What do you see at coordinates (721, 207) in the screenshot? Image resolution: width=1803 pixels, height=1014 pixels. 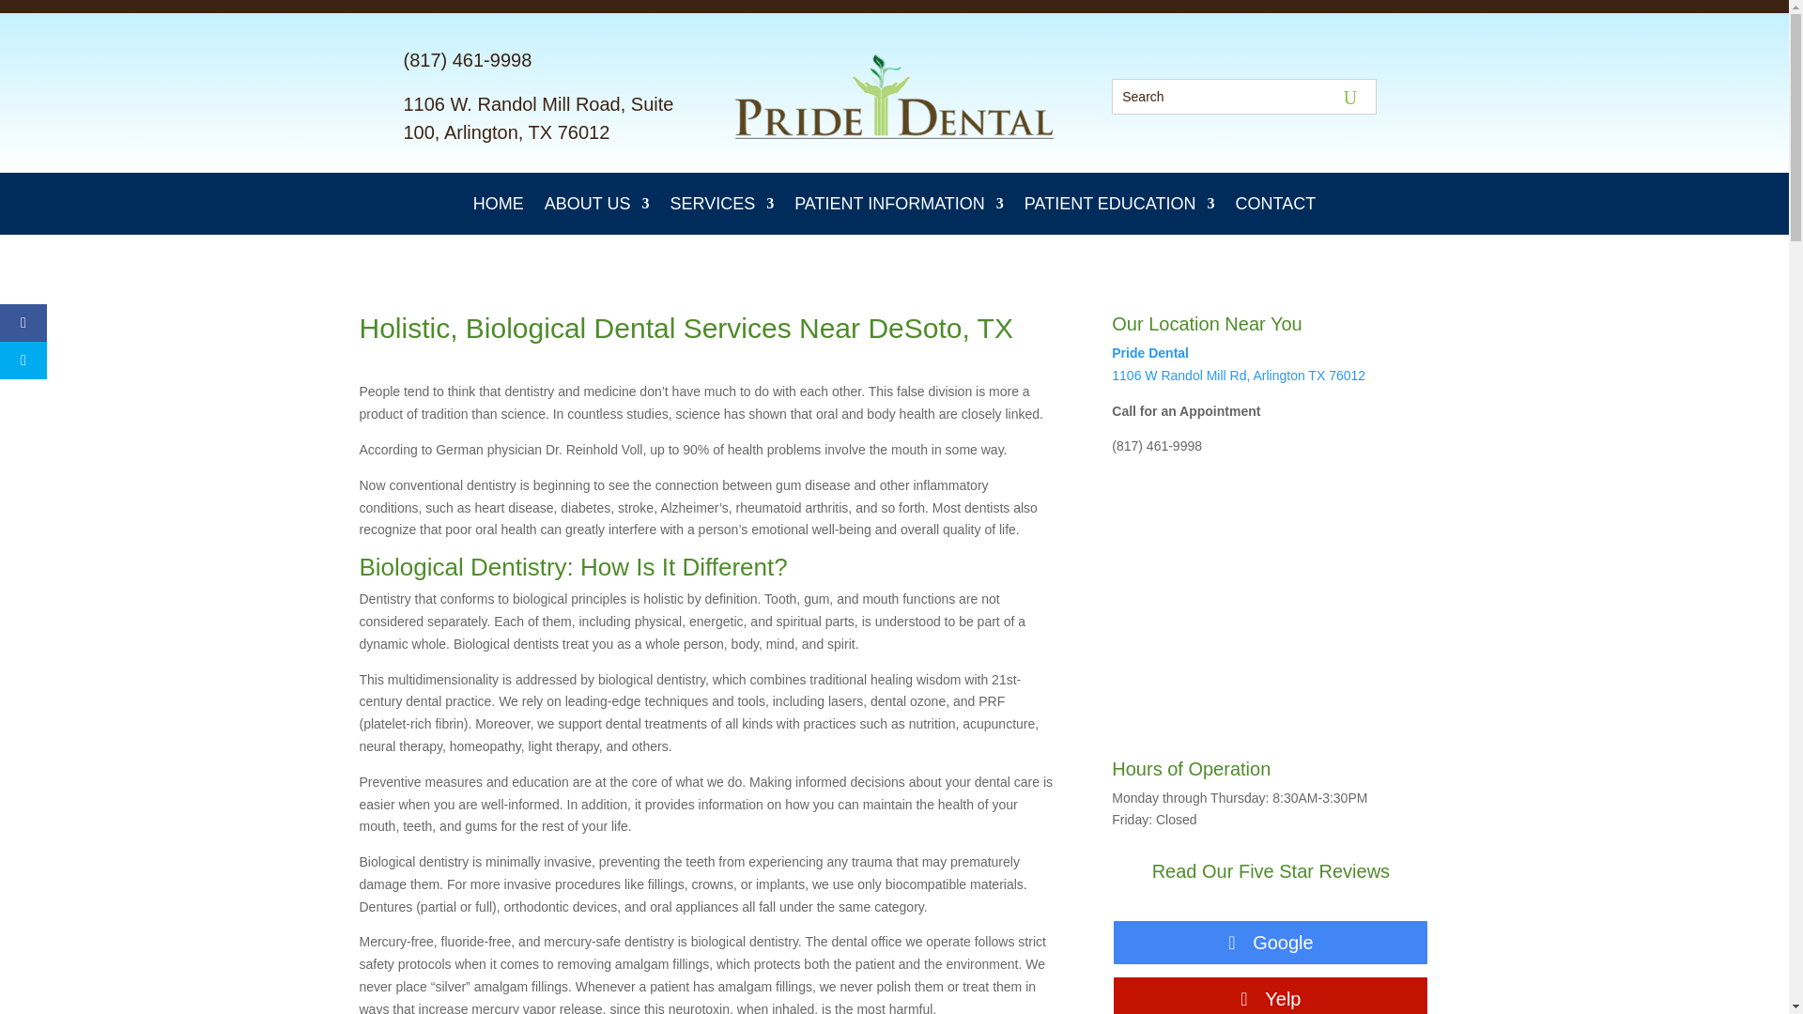 I see `SERVICES` at bounding box center [721, 207].